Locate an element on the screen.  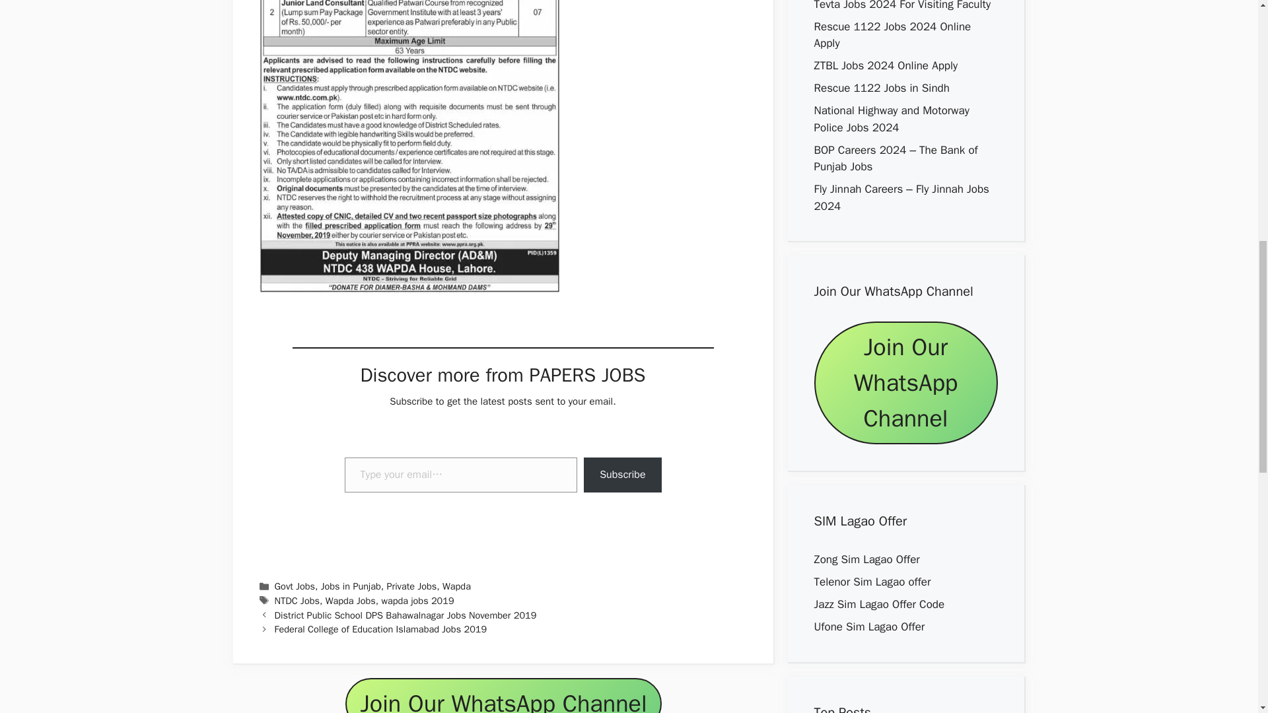
Please fill in this field. is located at coordinates (461, 475).